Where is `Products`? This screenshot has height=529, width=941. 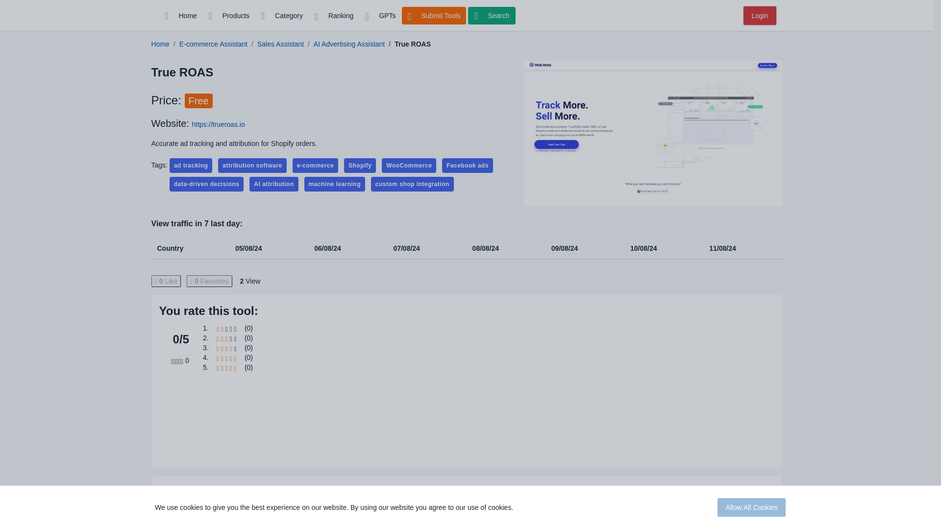 Products is located at coordinates (229, 16).